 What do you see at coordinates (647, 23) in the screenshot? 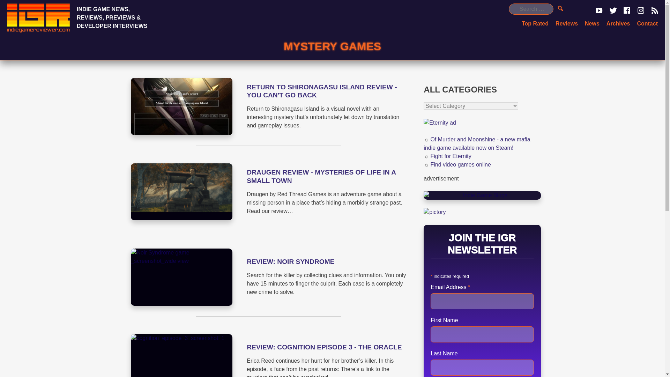
I see `Contact` at bounding box center [647, 23].